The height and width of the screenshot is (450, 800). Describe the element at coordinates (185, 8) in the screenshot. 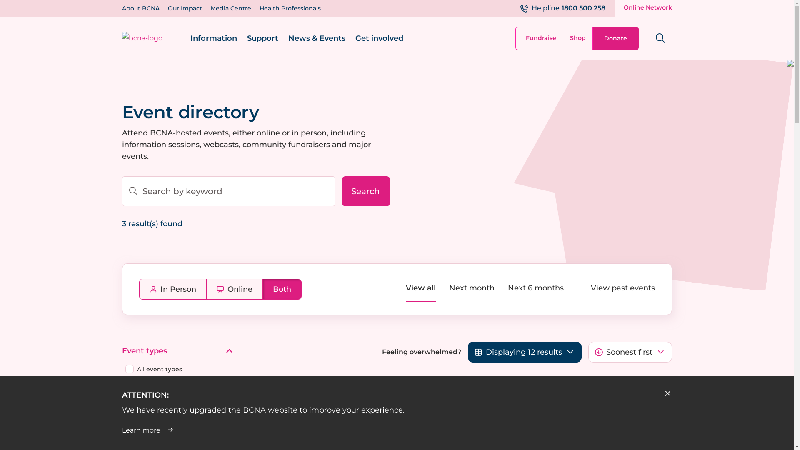

I see `Our Impact` at that location.